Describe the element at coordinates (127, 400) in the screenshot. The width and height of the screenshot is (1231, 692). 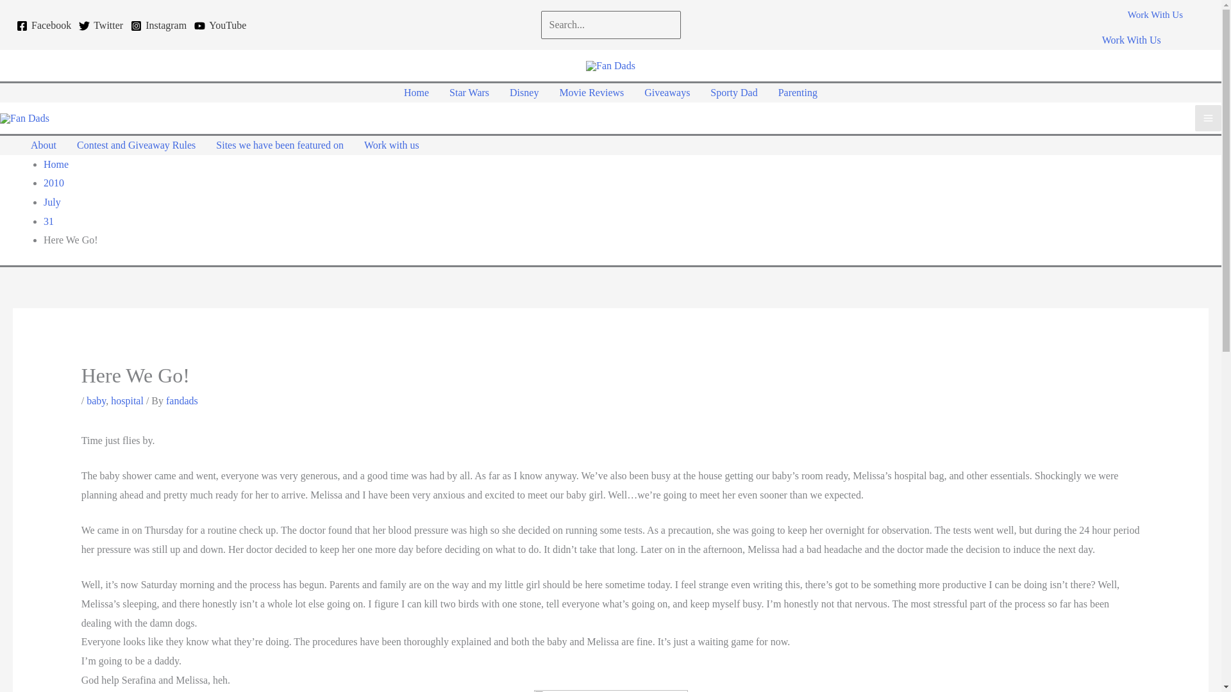
I see `hospital` at that location.